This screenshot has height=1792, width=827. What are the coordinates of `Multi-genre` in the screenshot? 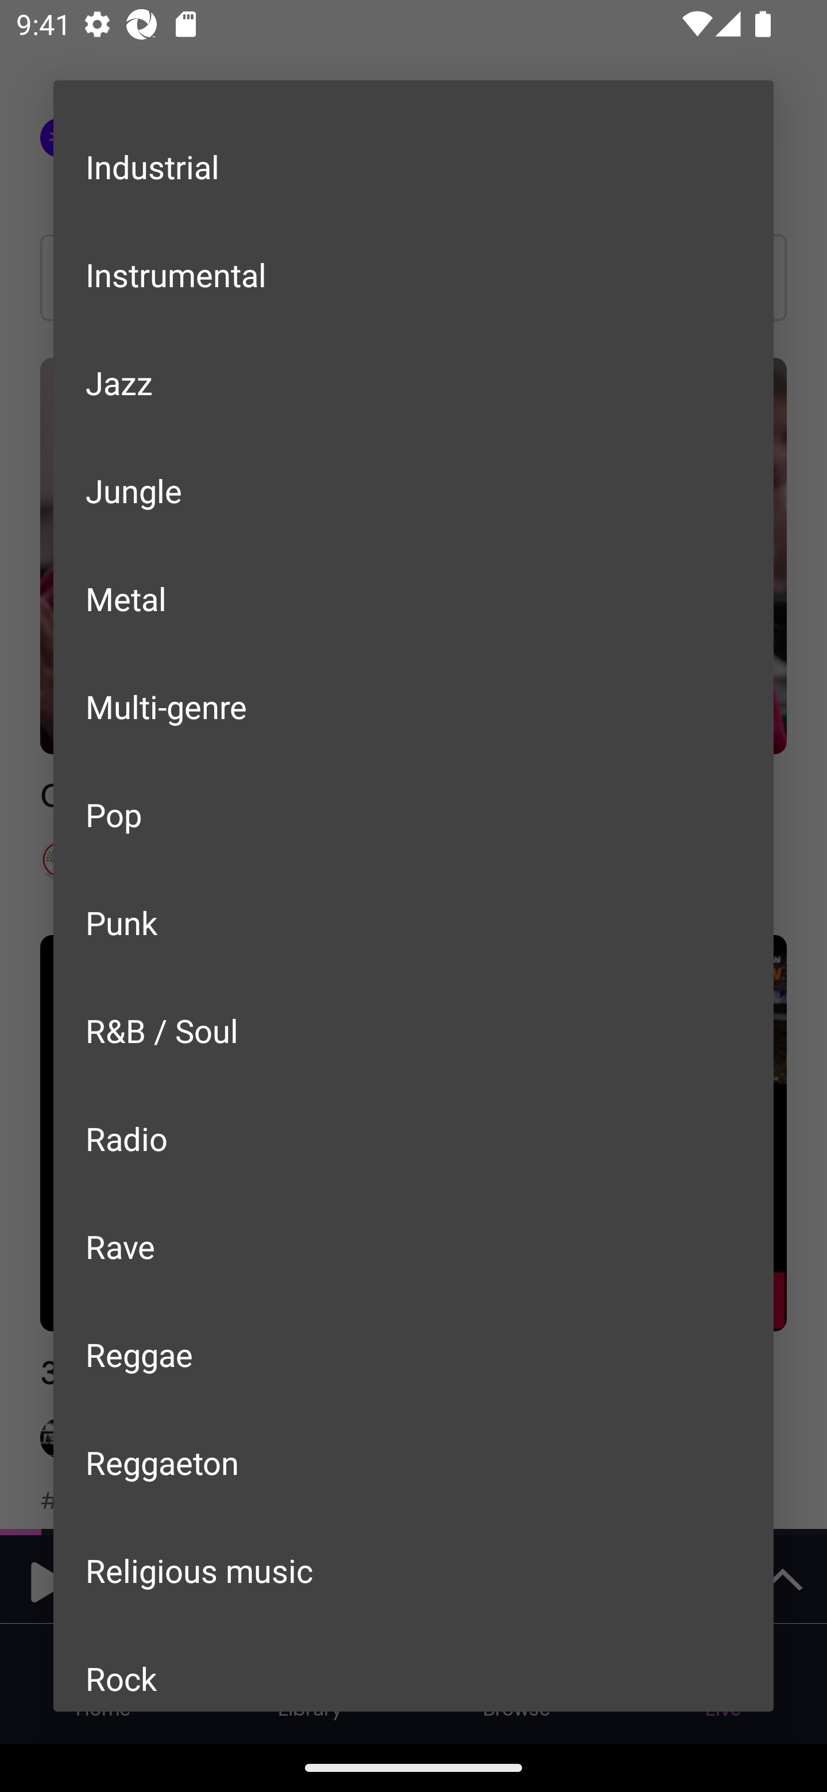 It's located at (413, 705).